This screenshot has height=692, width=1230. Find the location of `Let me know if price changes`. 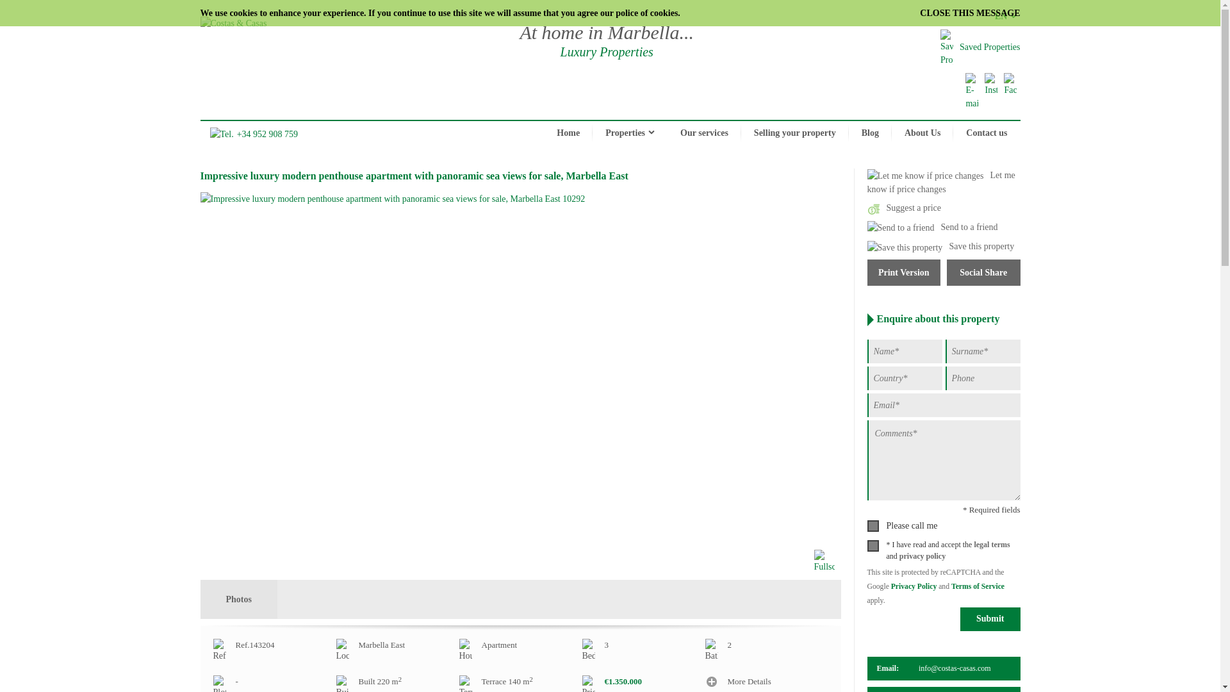

Let me know if price changes is located at coordinates (941, 182).